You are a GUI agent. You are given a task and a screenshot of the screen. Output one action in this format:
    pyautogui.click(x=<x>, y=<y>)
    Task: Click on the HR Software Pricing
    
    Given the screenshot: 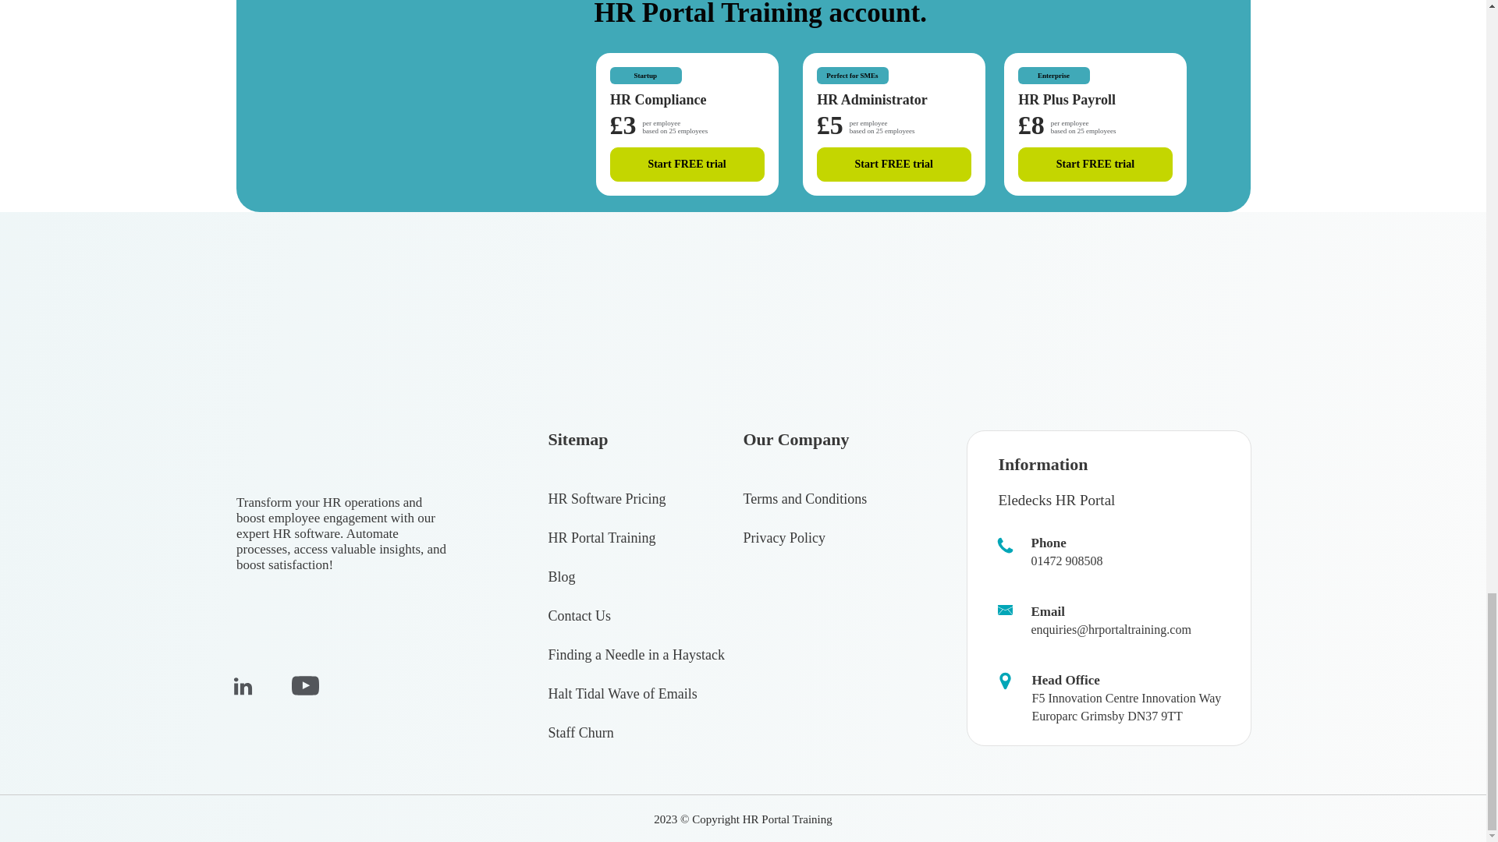 What is the action you would take?
    pyautogui.click(x=606, y=499)
    